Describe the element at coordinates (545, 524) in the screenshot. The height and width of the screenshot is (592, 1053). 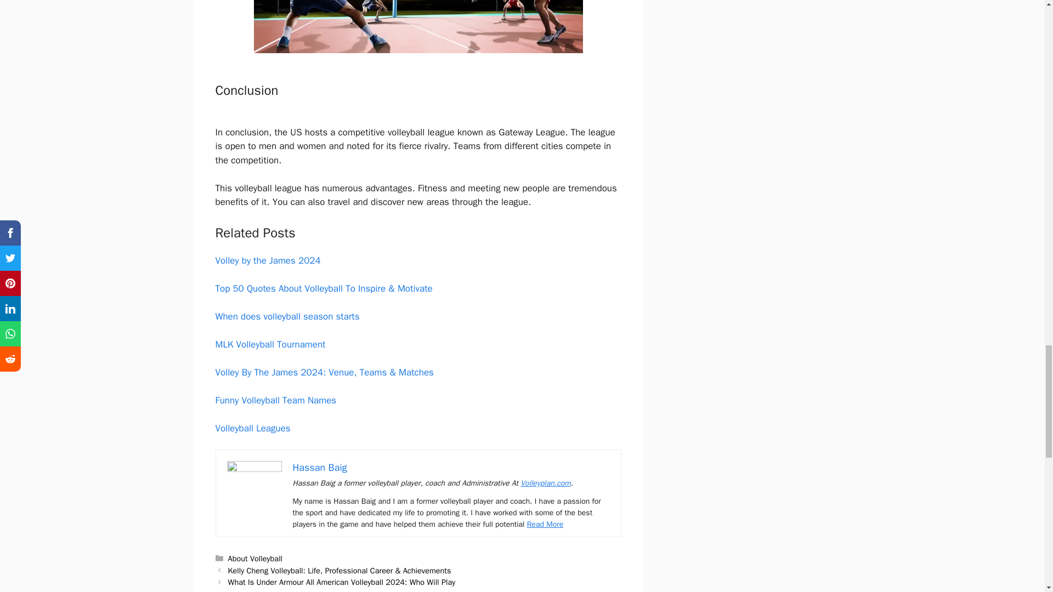
I see `Read More` at that location.